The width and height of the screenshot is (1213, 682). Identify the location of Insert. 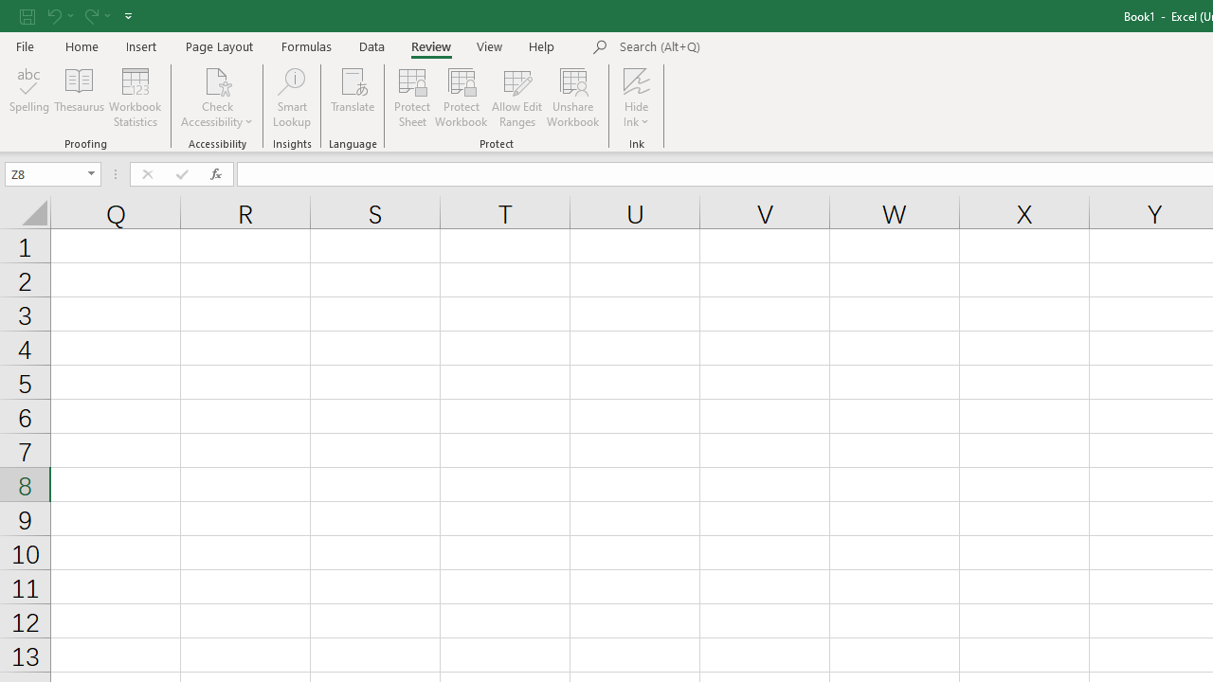
(142, 45).